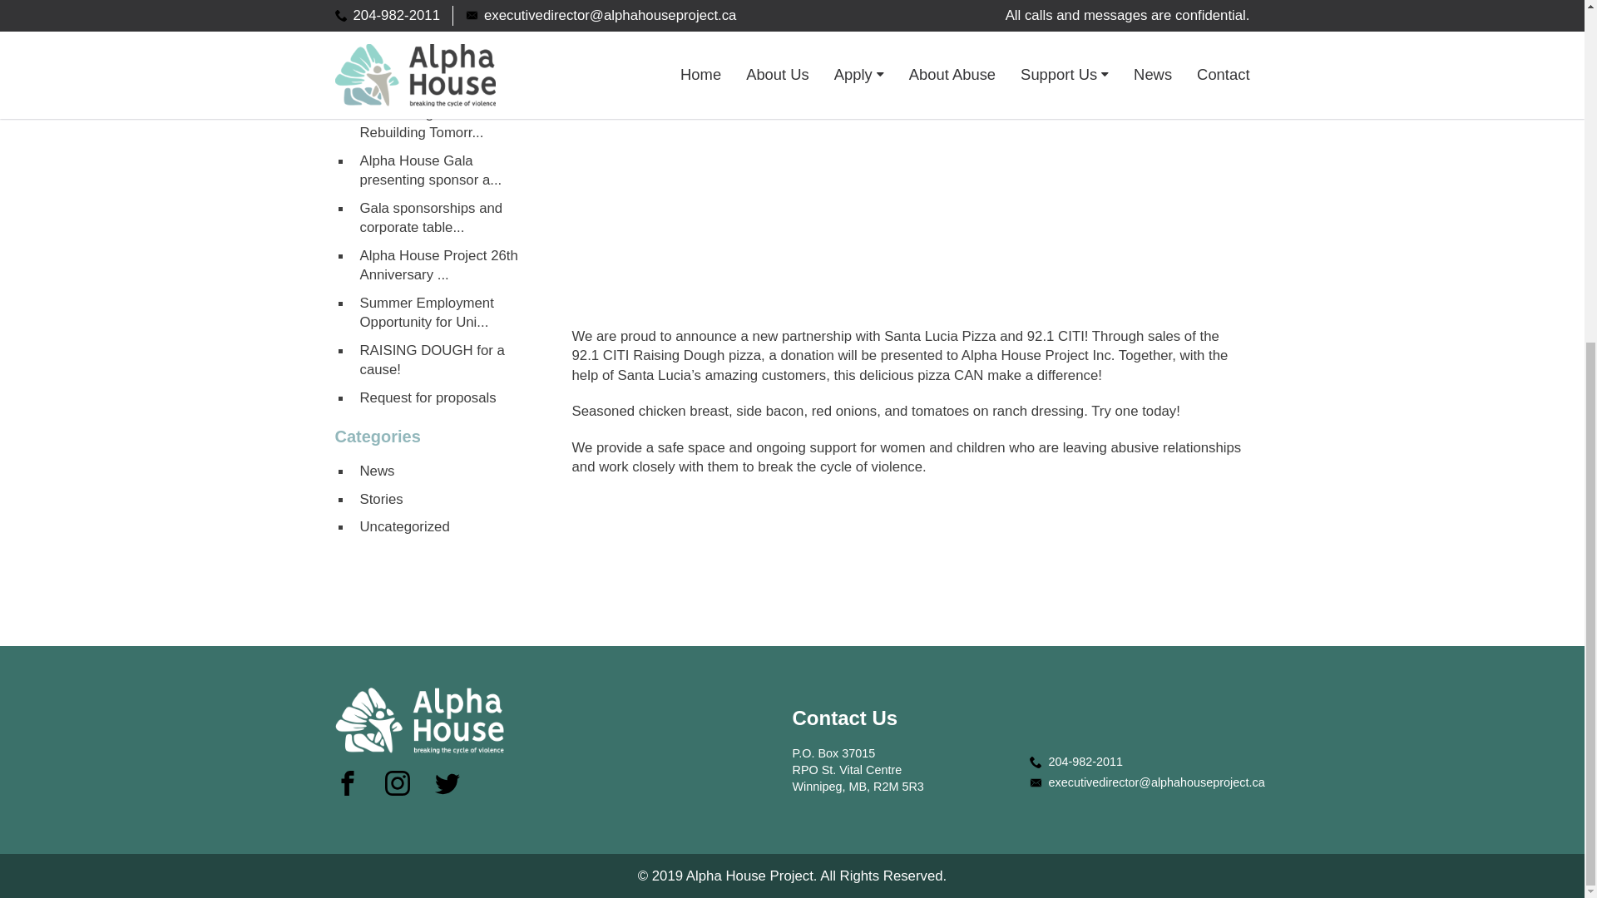  What do you see at coordinates (444, 58) in the screenshot?
I see `2024 Fundraising Gala` at bounding box center [444, 58].